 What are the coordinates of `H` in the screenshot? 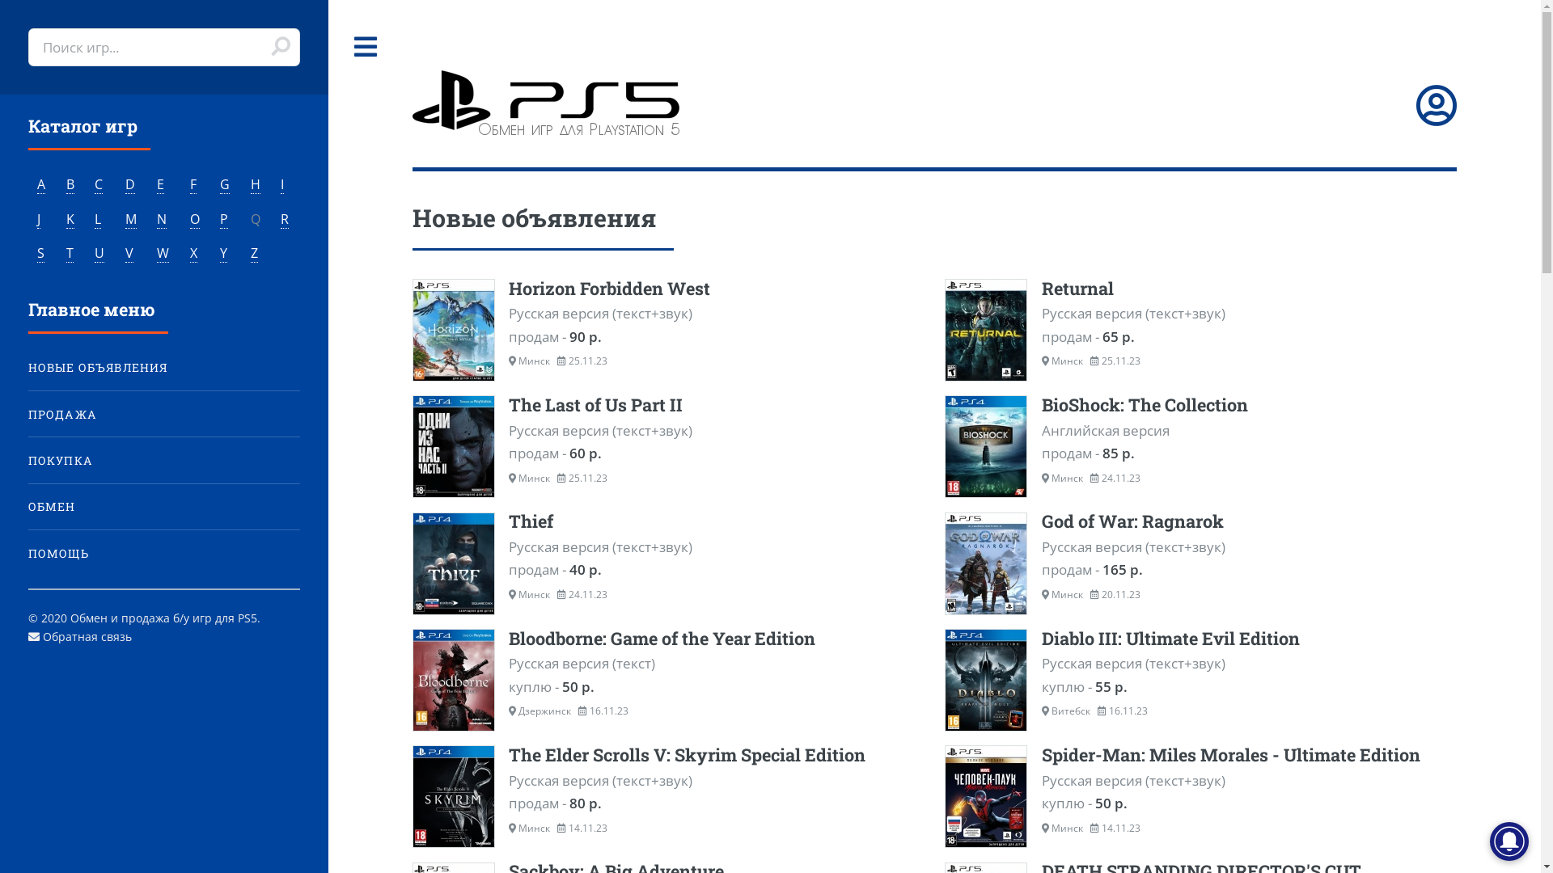 It's located at (256, 184).